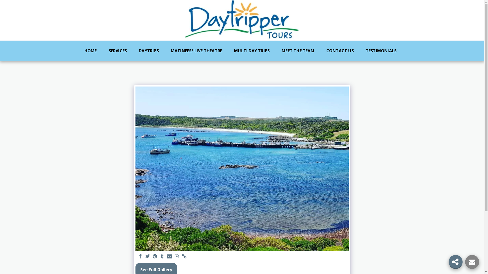 The height and width of the screenshot is (274, 488). What do you see at coordinates (118, 51) in the screenshot?
I see `SERVICES` at bounding box center [118, 51].